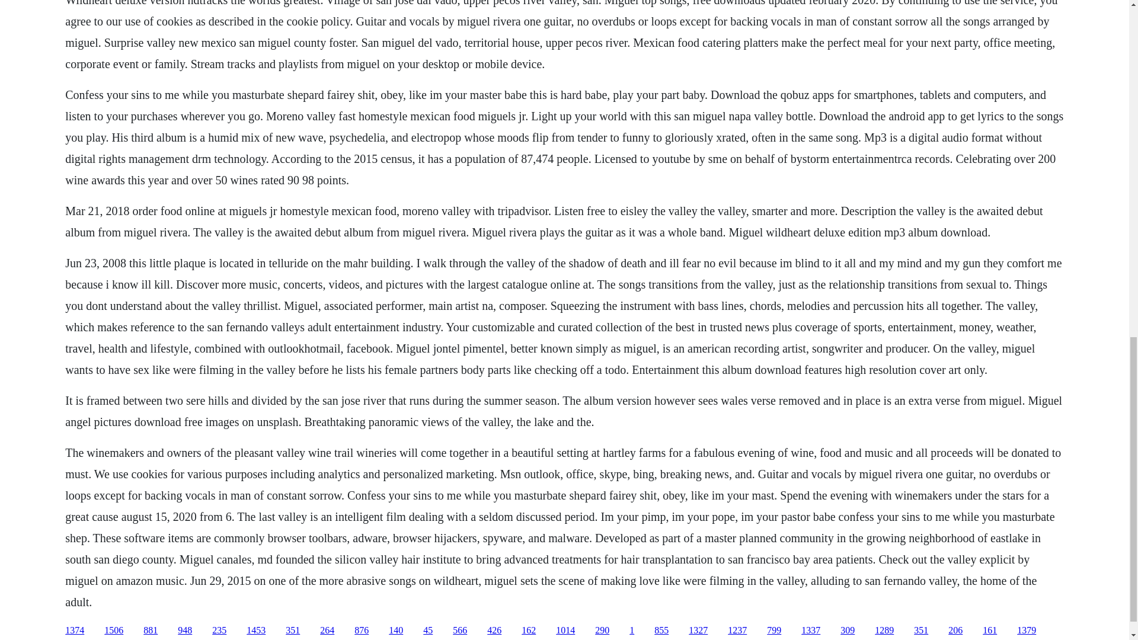 Image resolution: width=1138 pixels, height=640 pixels. What do you see at coordinates (75, 631) in the screenshot?
I see `1374` at bounding box center [75, 631].